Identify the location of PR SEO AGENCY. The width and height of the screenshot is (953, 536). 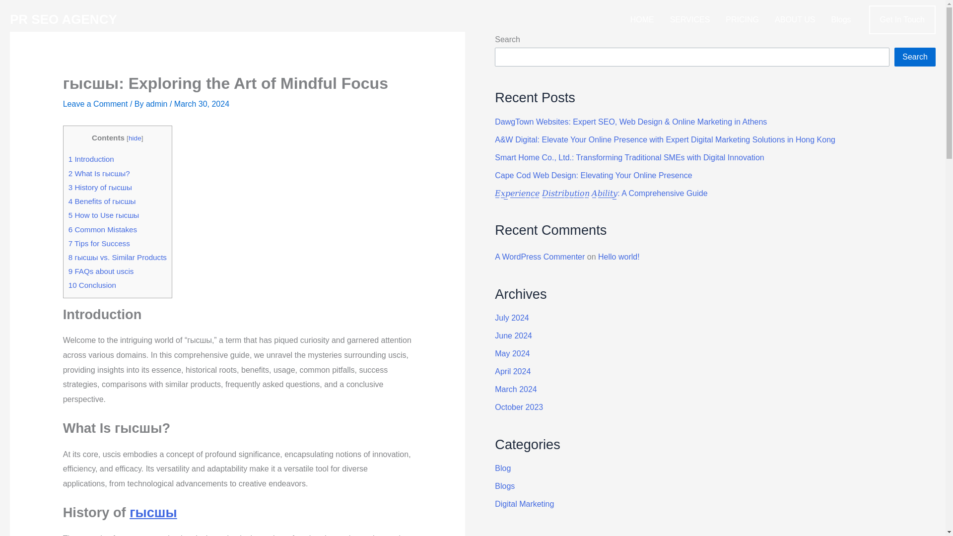
(64, 19).